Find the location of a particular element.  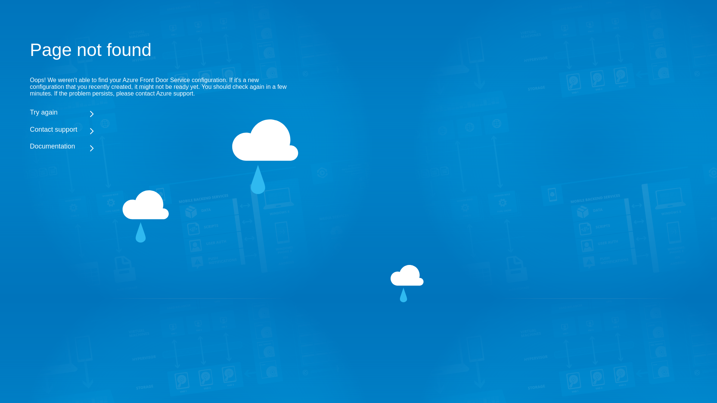

Contact support is located at coordinates (161, 129).